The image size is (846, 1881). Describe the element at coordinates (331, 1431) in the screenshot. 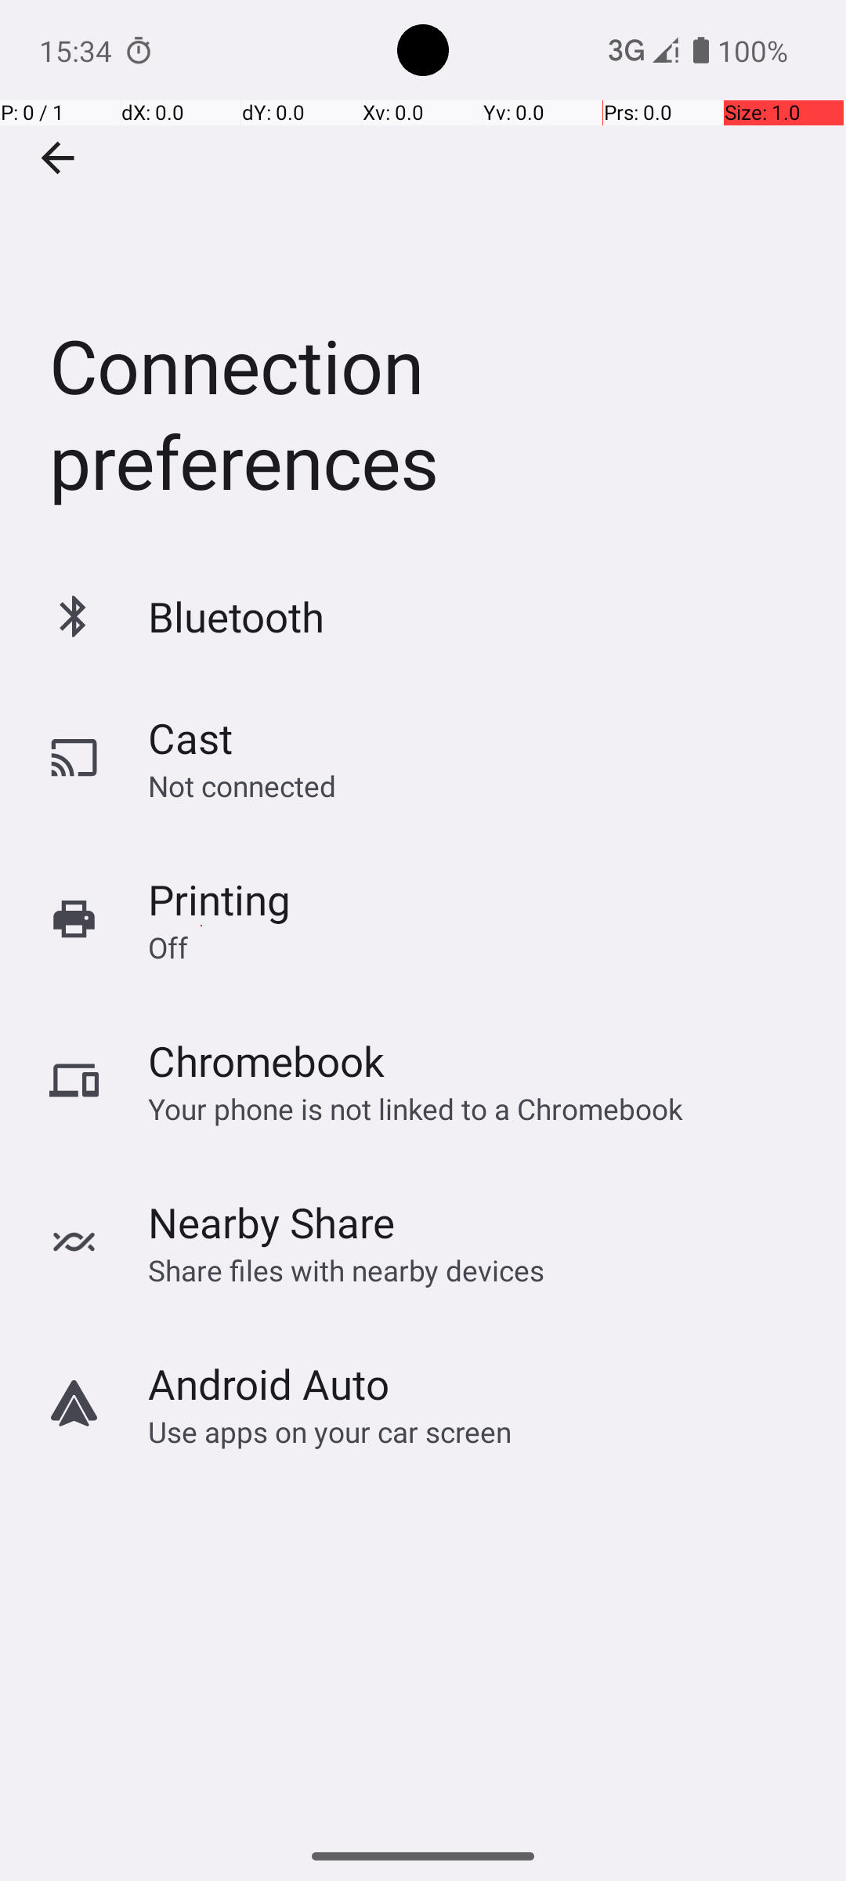

I see `Use apps on your car screen` at that location.